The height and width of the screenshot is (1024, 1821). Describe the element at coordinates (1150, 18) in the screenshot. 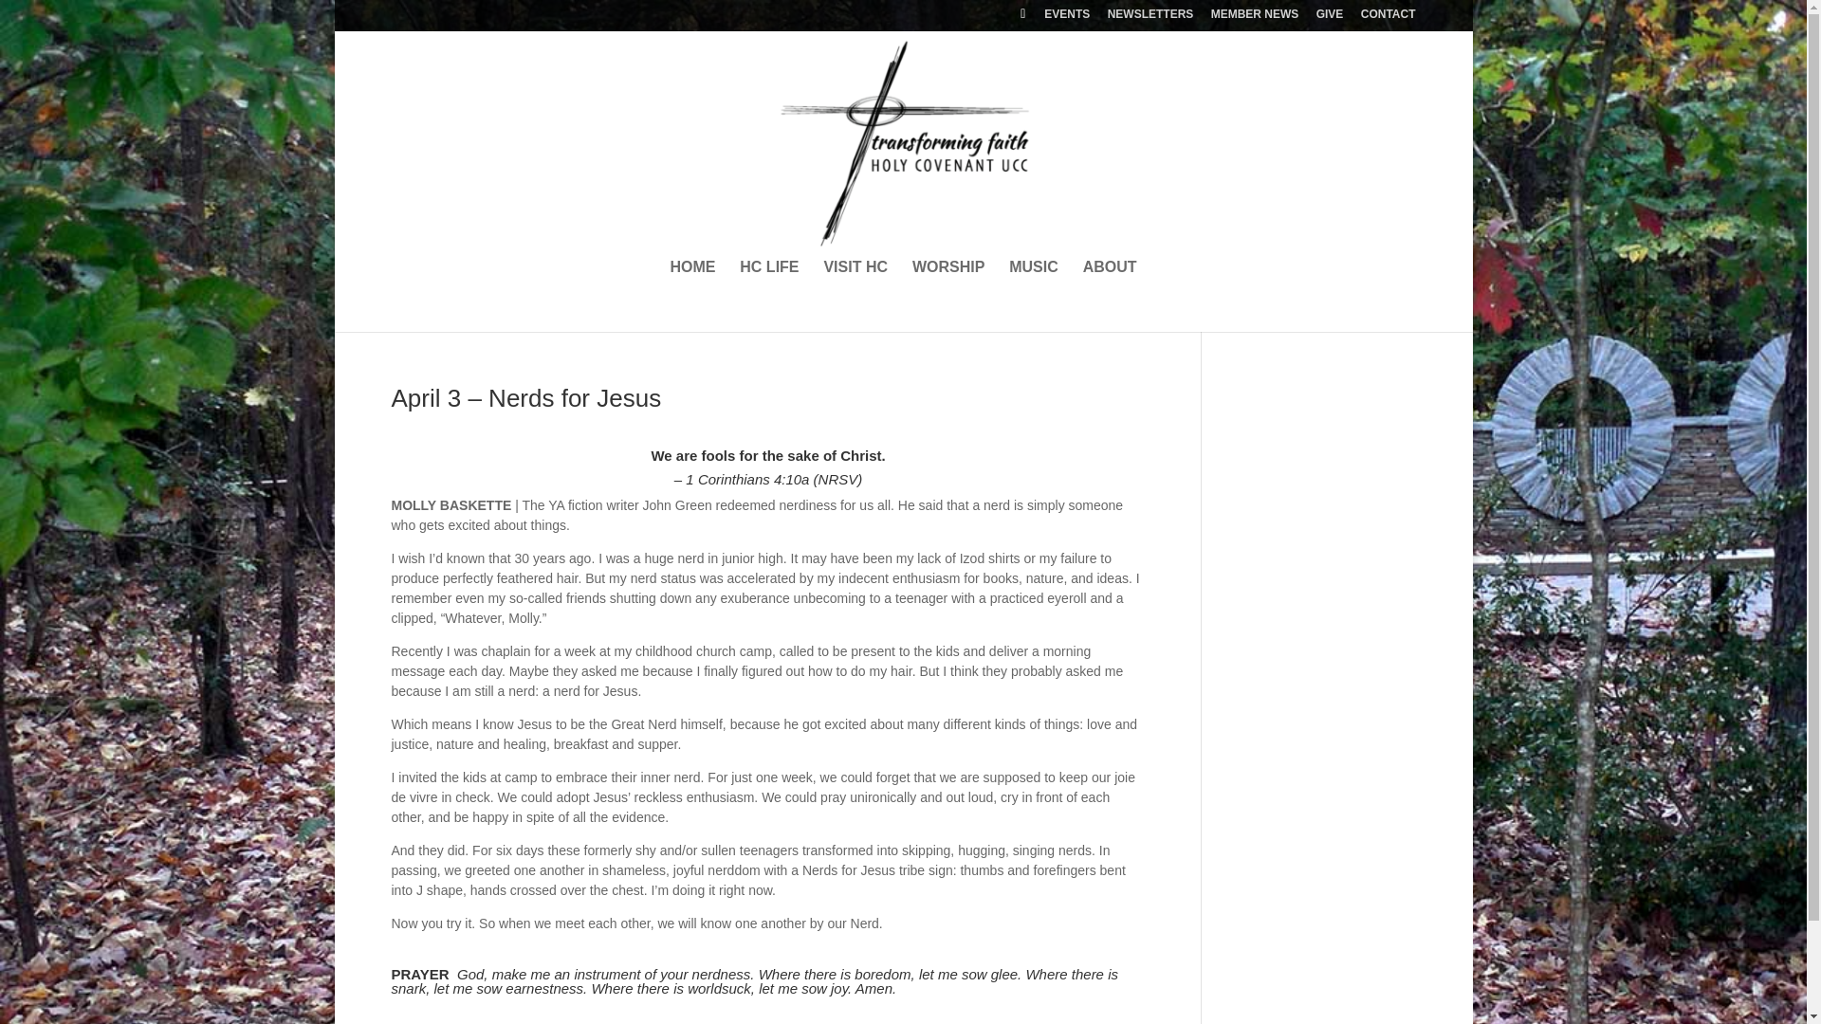

I see `NEWSLETTERS` at that location.